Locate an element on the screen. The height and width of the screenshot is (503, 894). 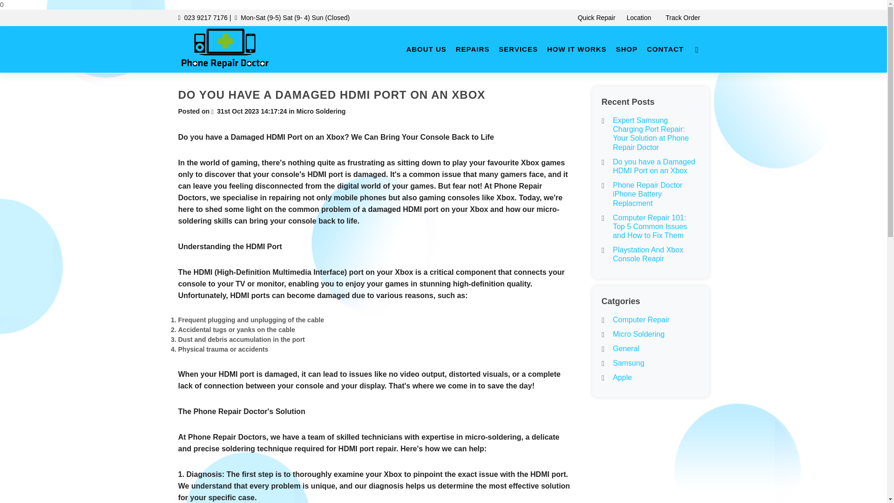
Playstation And Xbox Console Reapir is located at coordinates (647, 254).